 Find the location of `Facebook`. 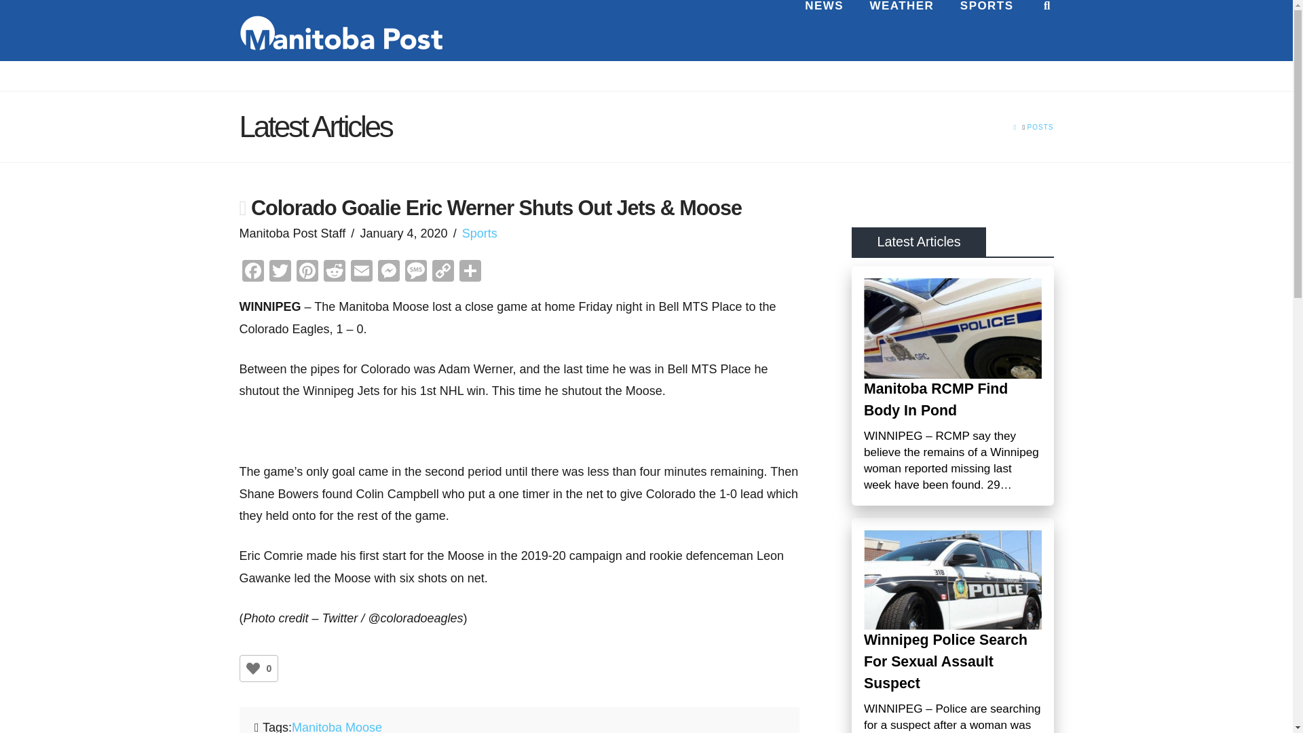

Facebook is located at coordinates (252, 273).